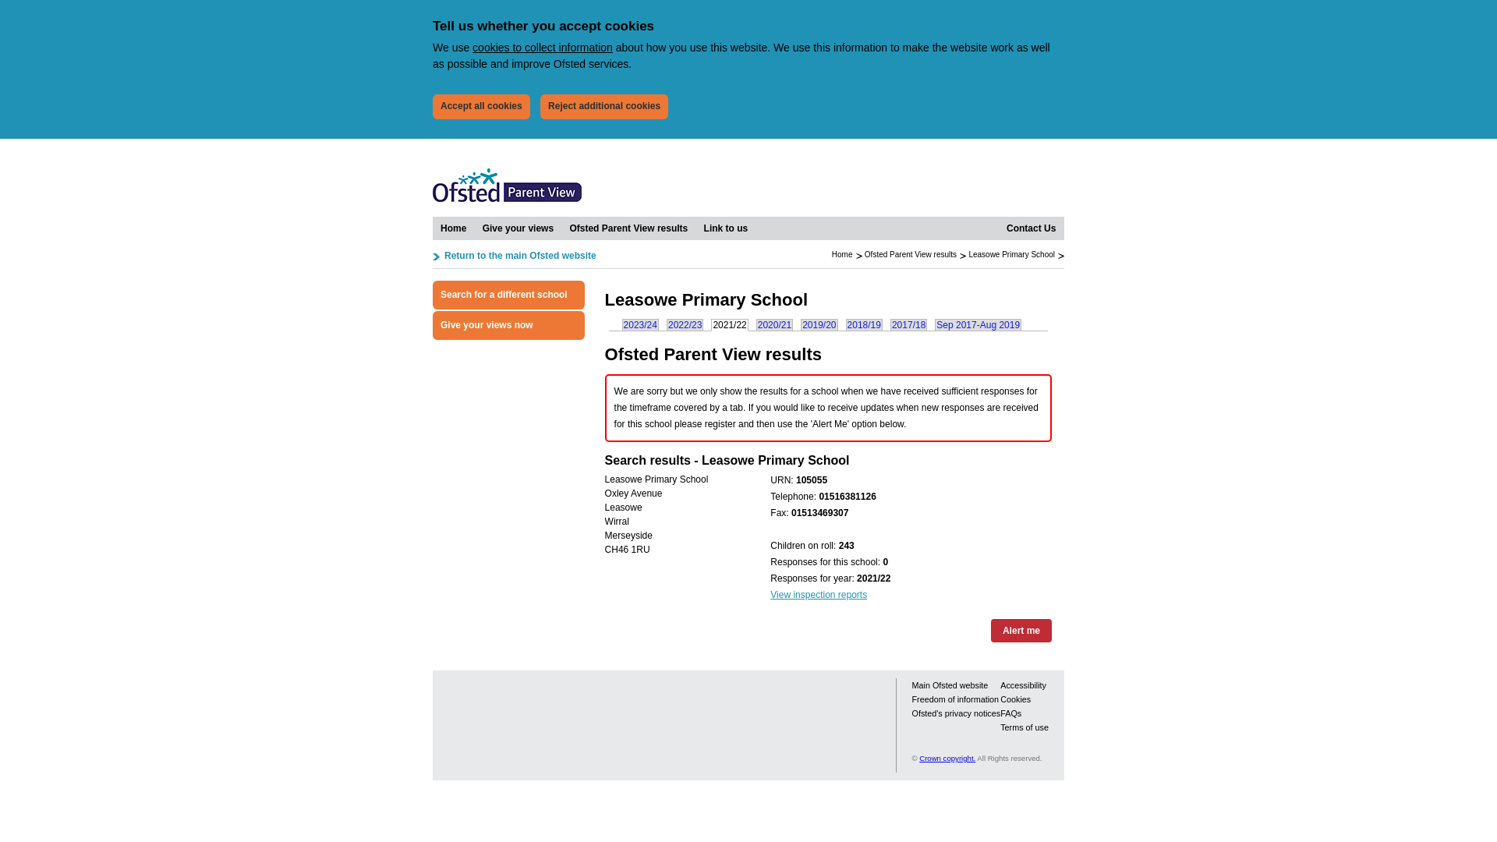 This screenshot has height=842, width=1497. What do you see at coordinates (1023, 685) in the screenshot?
I see `Accessibility` at bounding box center [1023, 685].